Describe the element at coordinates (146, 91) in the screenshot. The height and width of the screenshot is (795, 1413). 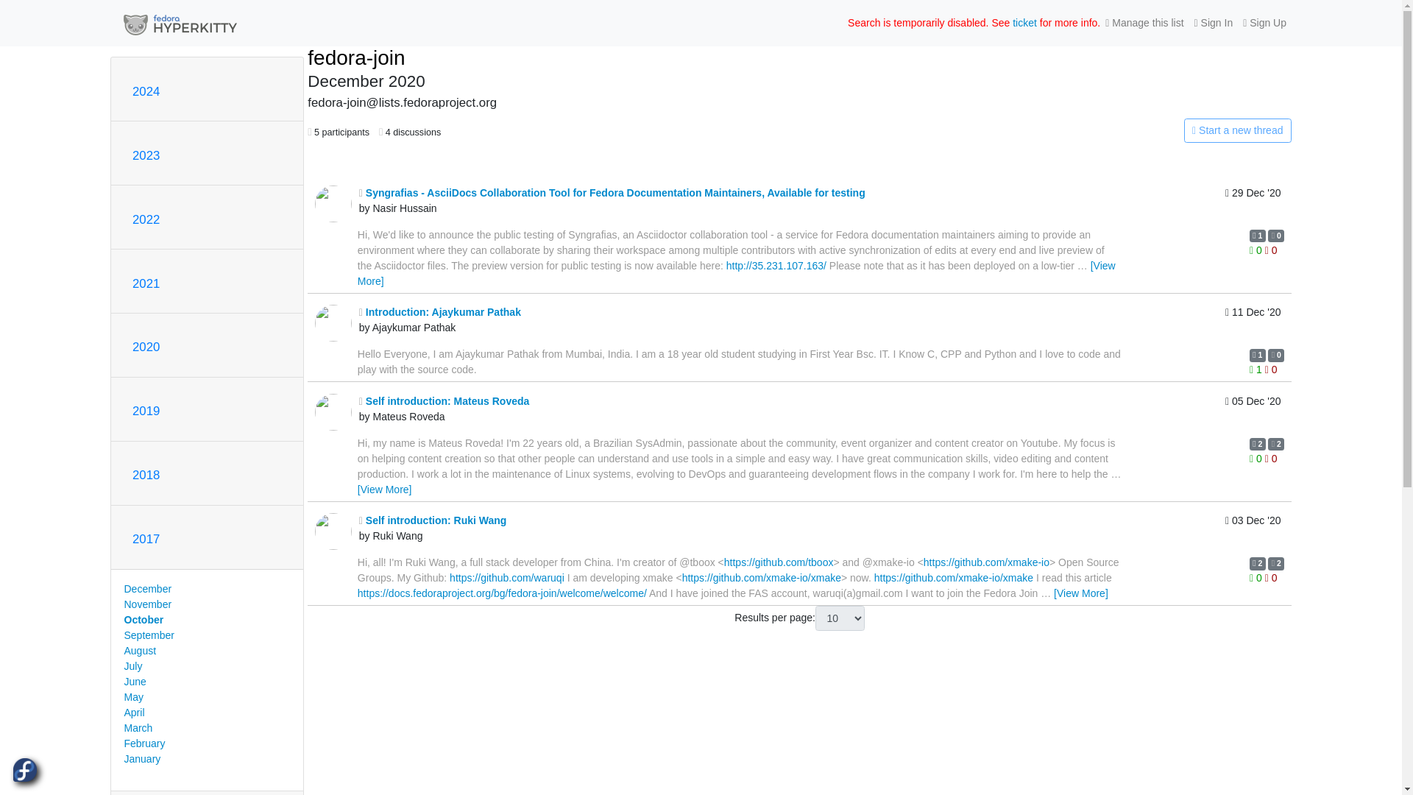
I see `2024` at that location.